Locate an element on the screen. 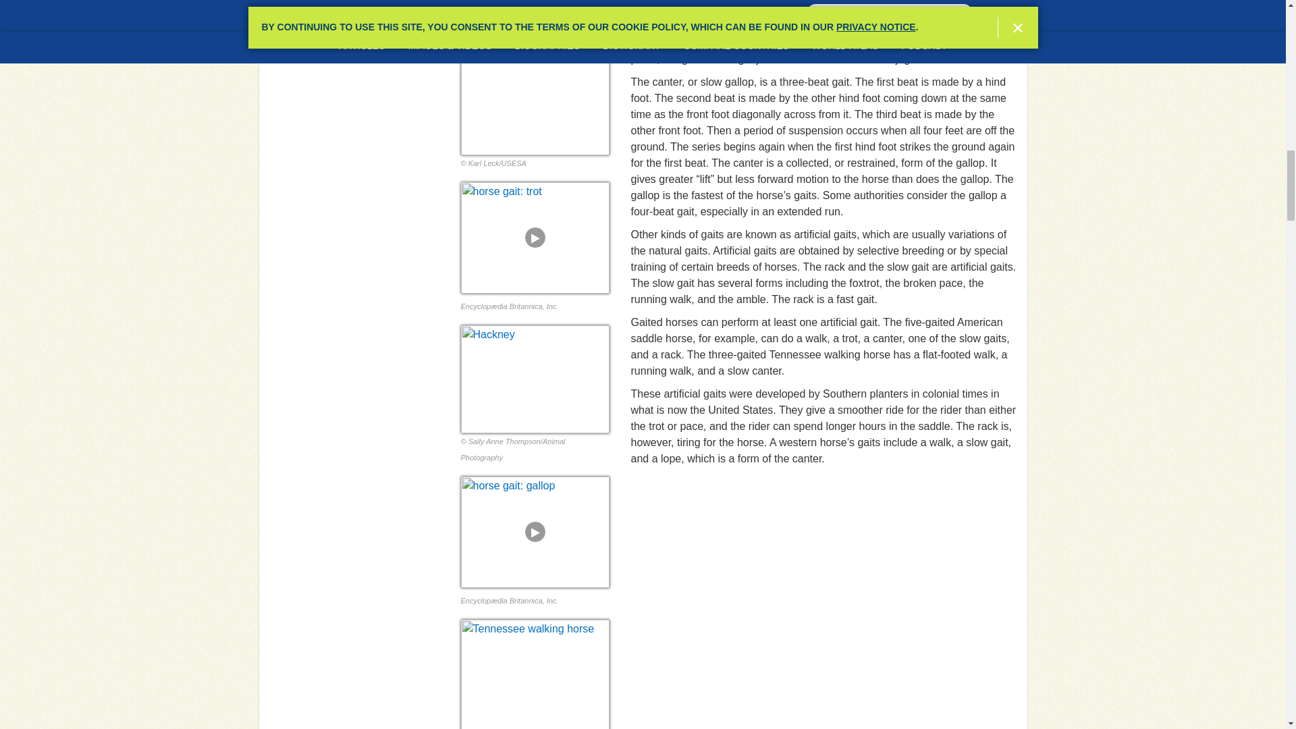  Tennessee walking horse is located at coordinates (535, 674).